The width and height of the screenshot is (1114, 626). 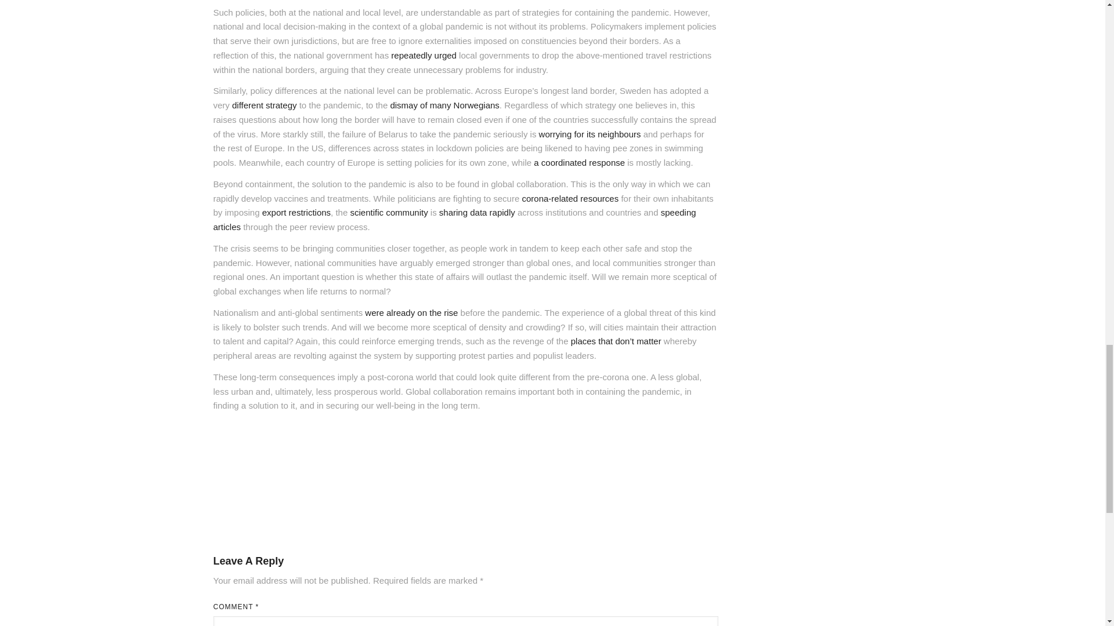 I want to click on different strategy, so click(x=263, y=105).